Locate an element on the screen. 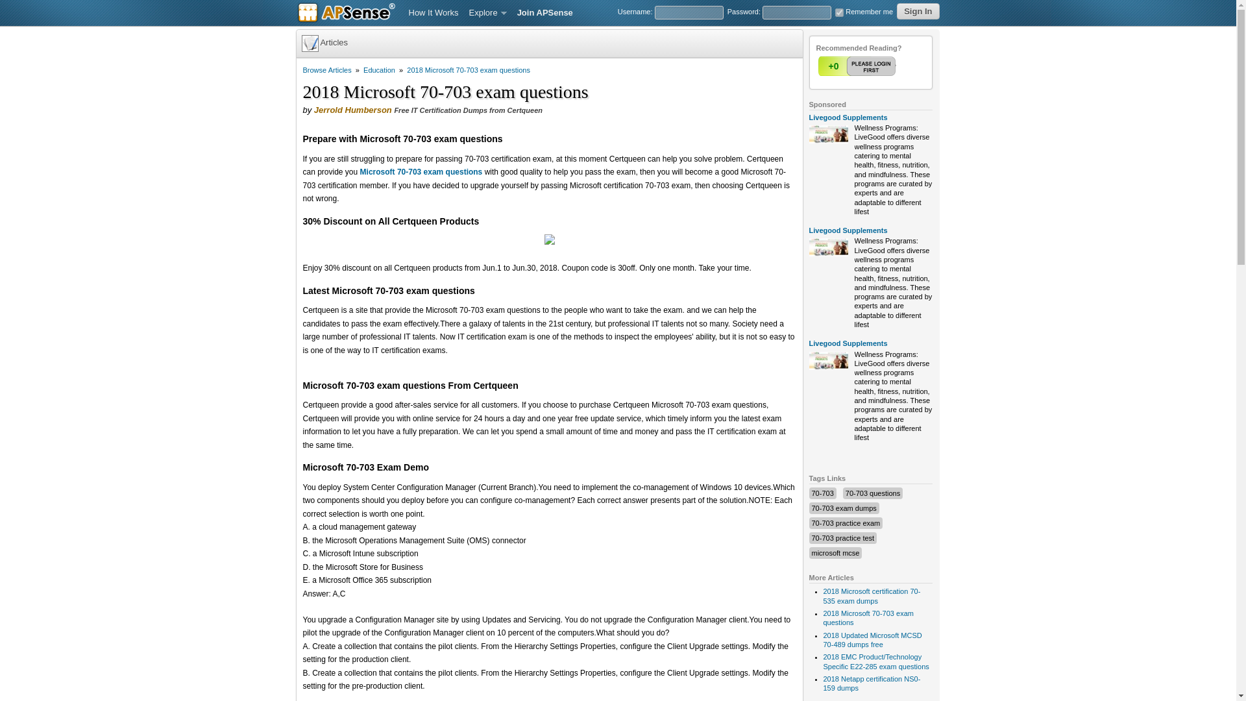 Image resolution: width=1246 pixels, height=701 pixels. 2018 Microsoft 70-703 exam questions is located at coordinates (469, 70).